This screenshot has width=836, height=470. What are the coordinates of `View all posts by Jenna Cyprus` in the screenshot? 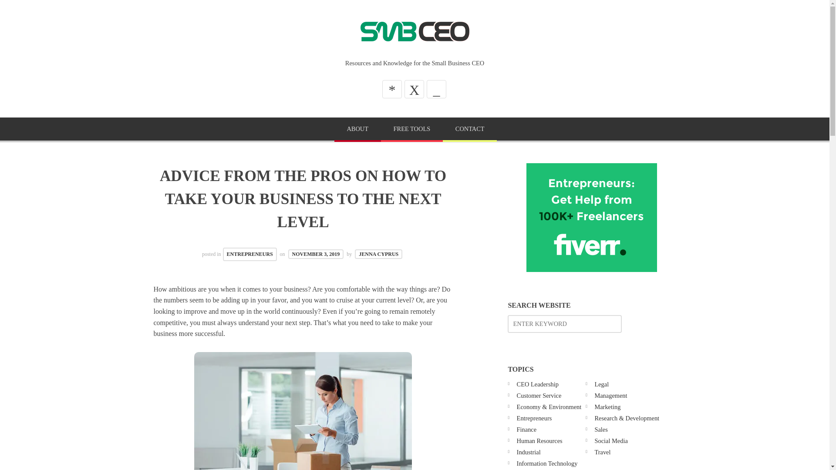 It's located at (378, 254).